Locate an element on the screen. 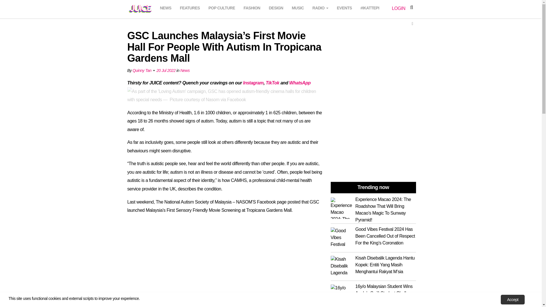  DESIGN is located at coordinates (276, 7).